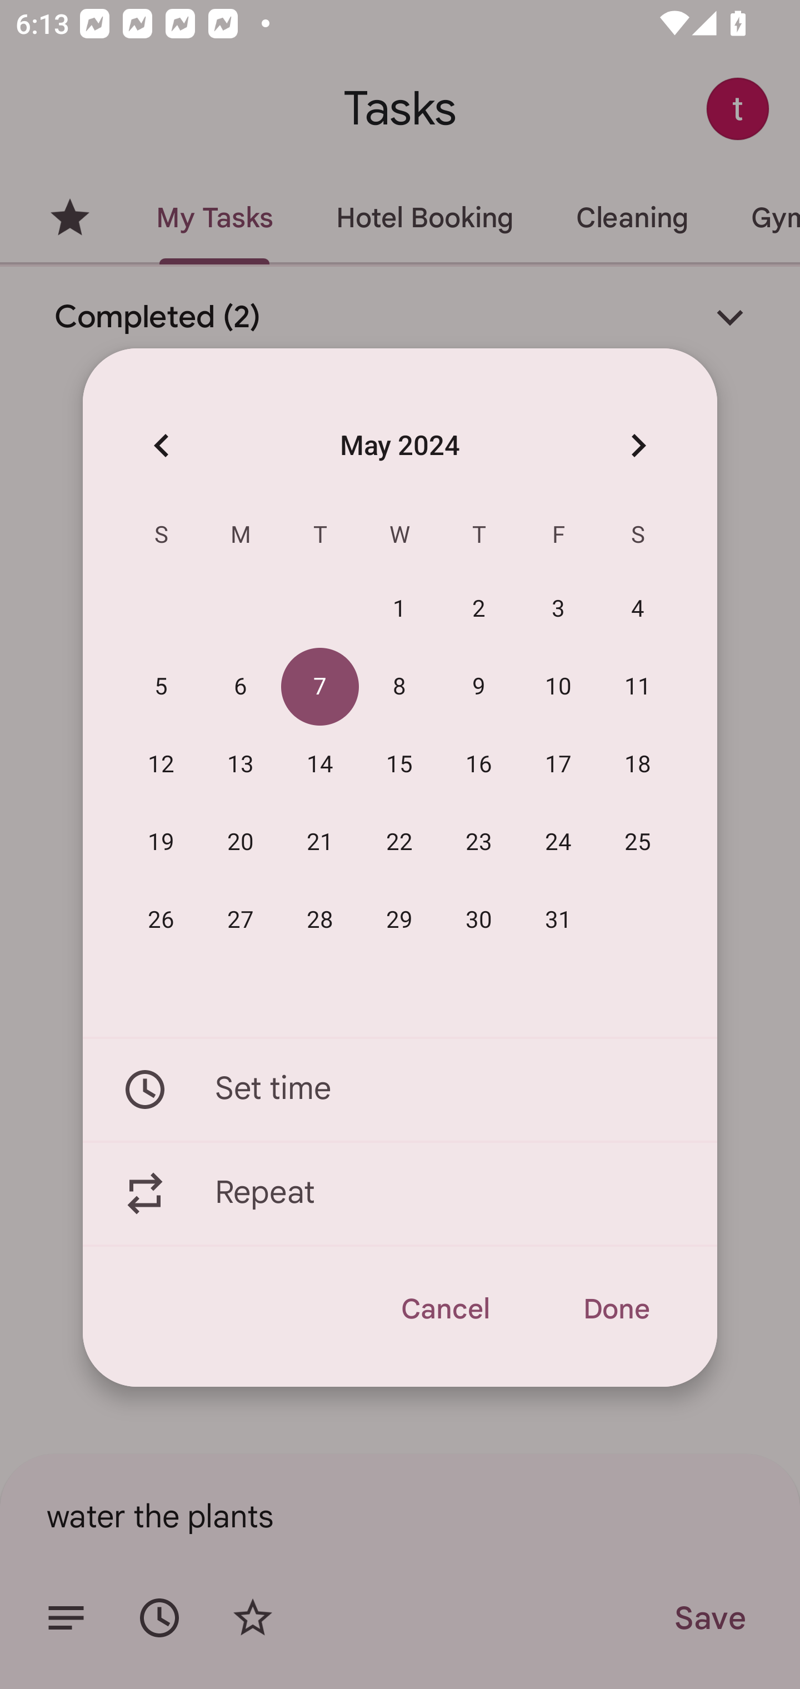 Image resolution: width=800 pixels, height=1689 pixels. I want to click on 22 22 May 2024, so click(399, 842).